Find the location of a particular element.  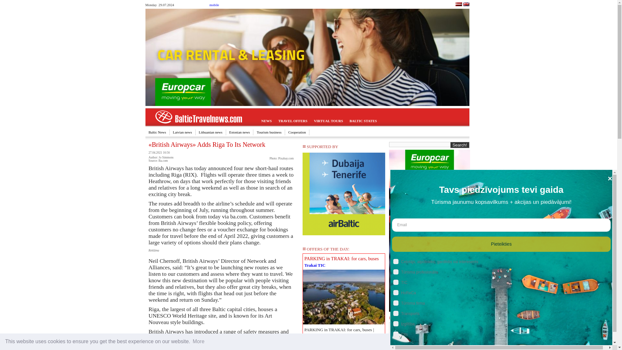

TravelNews.lv is located at coordinates (458, 5).